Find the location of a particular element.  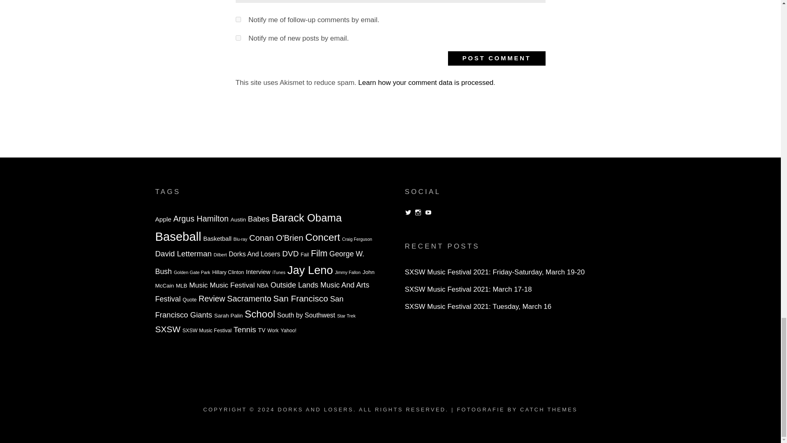

subscribe is located at coordinates (238, 38).